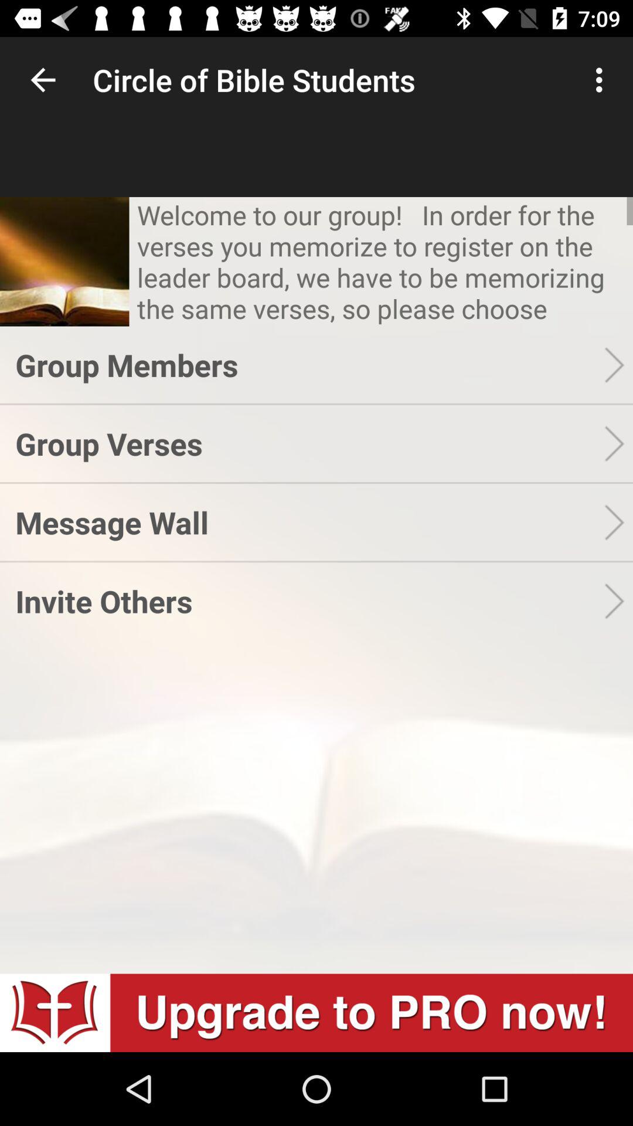 The image size is (633, 1126). I want to click on select the right scroll bar icon which is beside the message wall, so click(618, 522).